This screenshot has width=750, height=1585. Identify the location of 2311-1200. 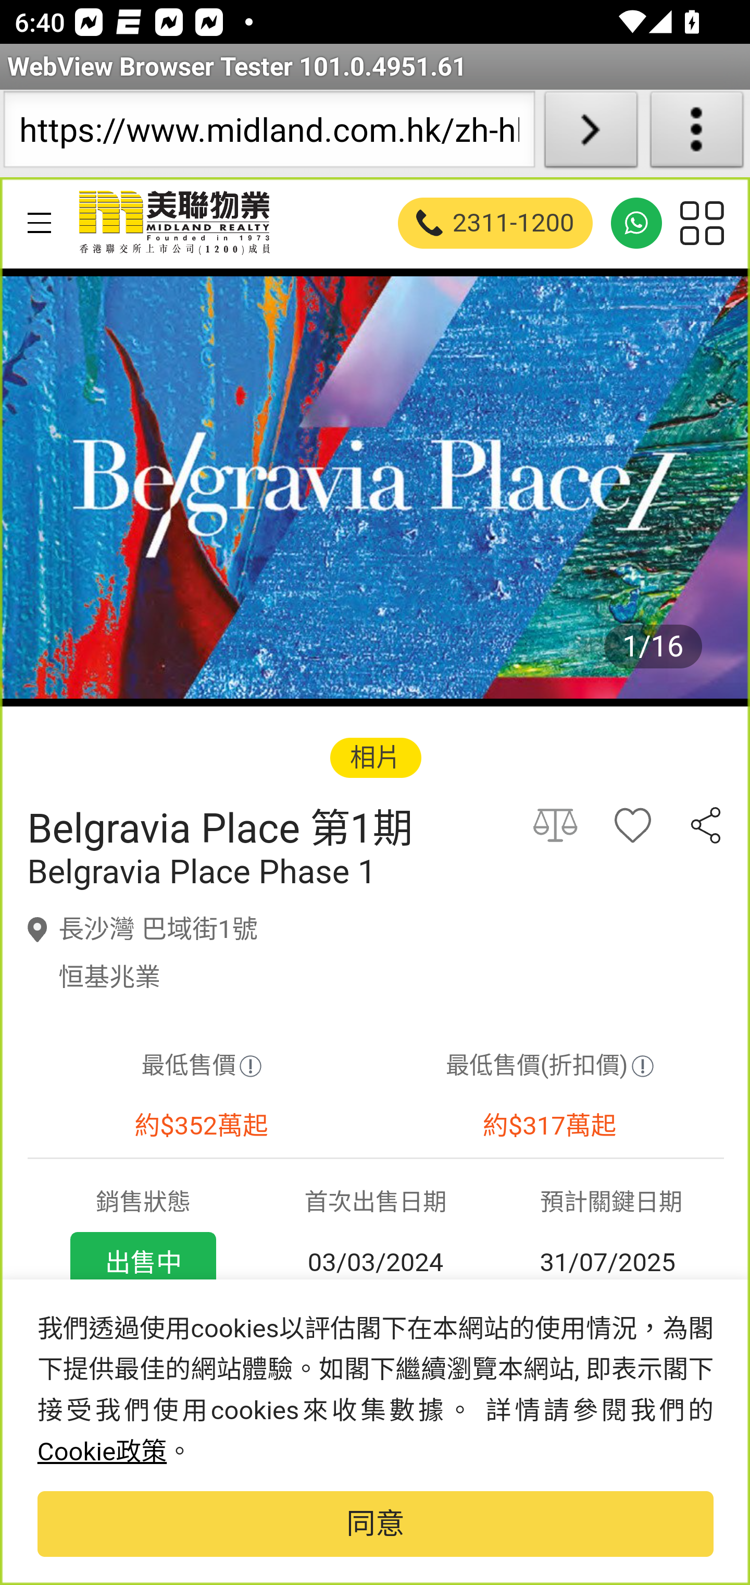
(496, 222).